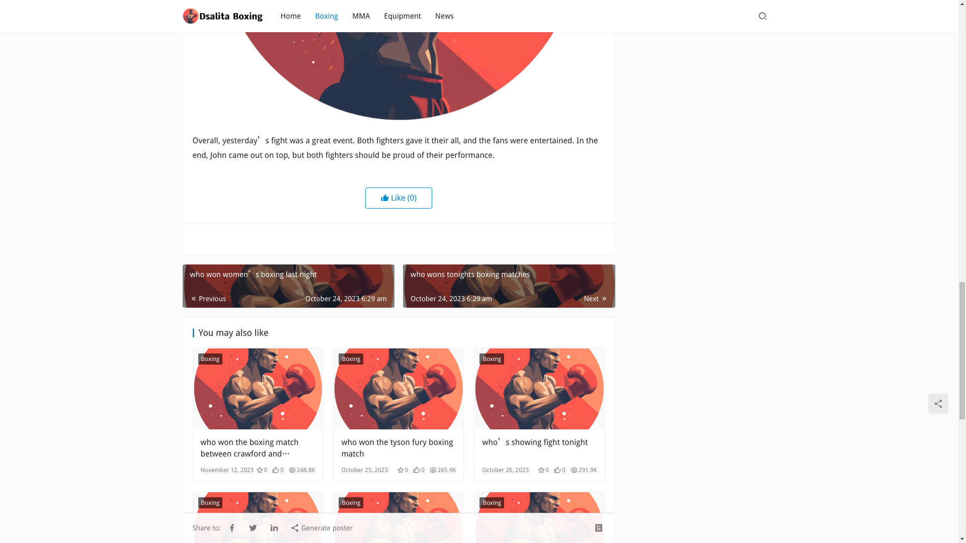  What do you see at coordinates (508, 286) in the screenshot?
I see `who wons tonights boxing matches` at bounding box center [508, 286].